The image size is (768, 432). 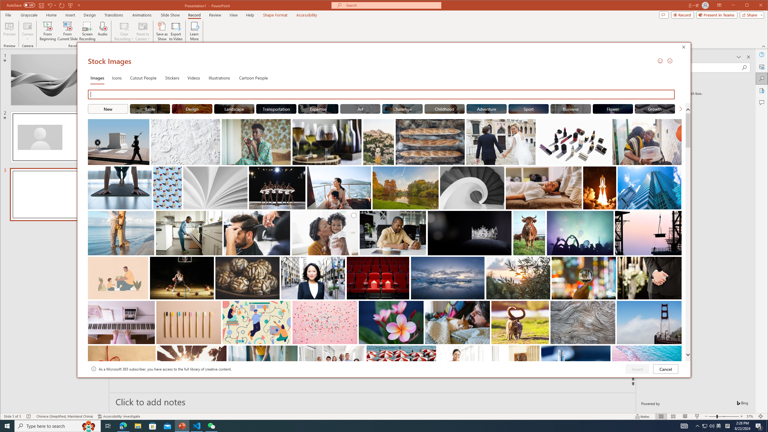 What do you see at coordinates (123, 426) in the screenshot?
I see `Microsoft Edge - 1 running window` at bounding box center [123, 426].